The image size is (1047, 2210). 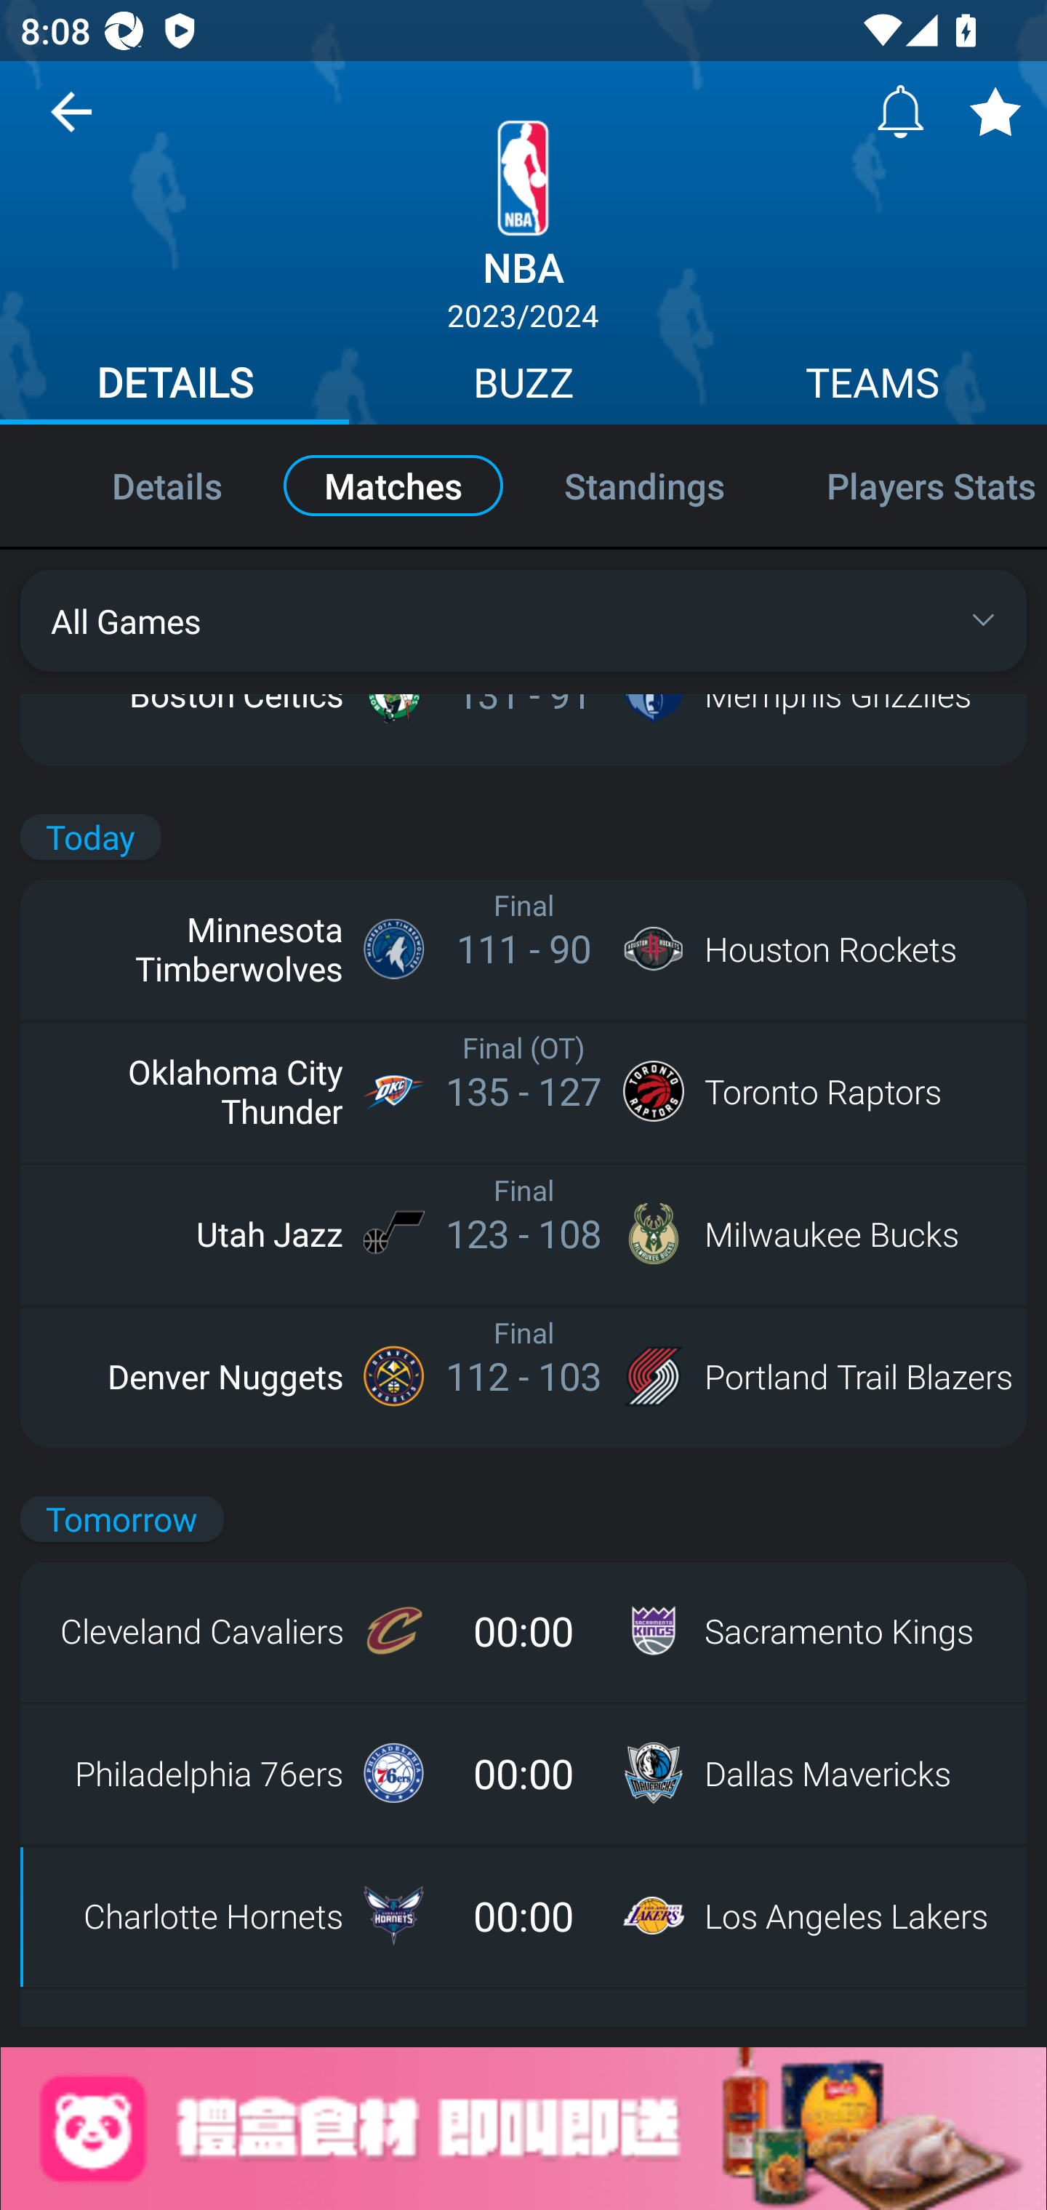 What do you see at coordinates (71, 122) in the screenshot?
I see `Navigate up` at bounding box center [71, 122].